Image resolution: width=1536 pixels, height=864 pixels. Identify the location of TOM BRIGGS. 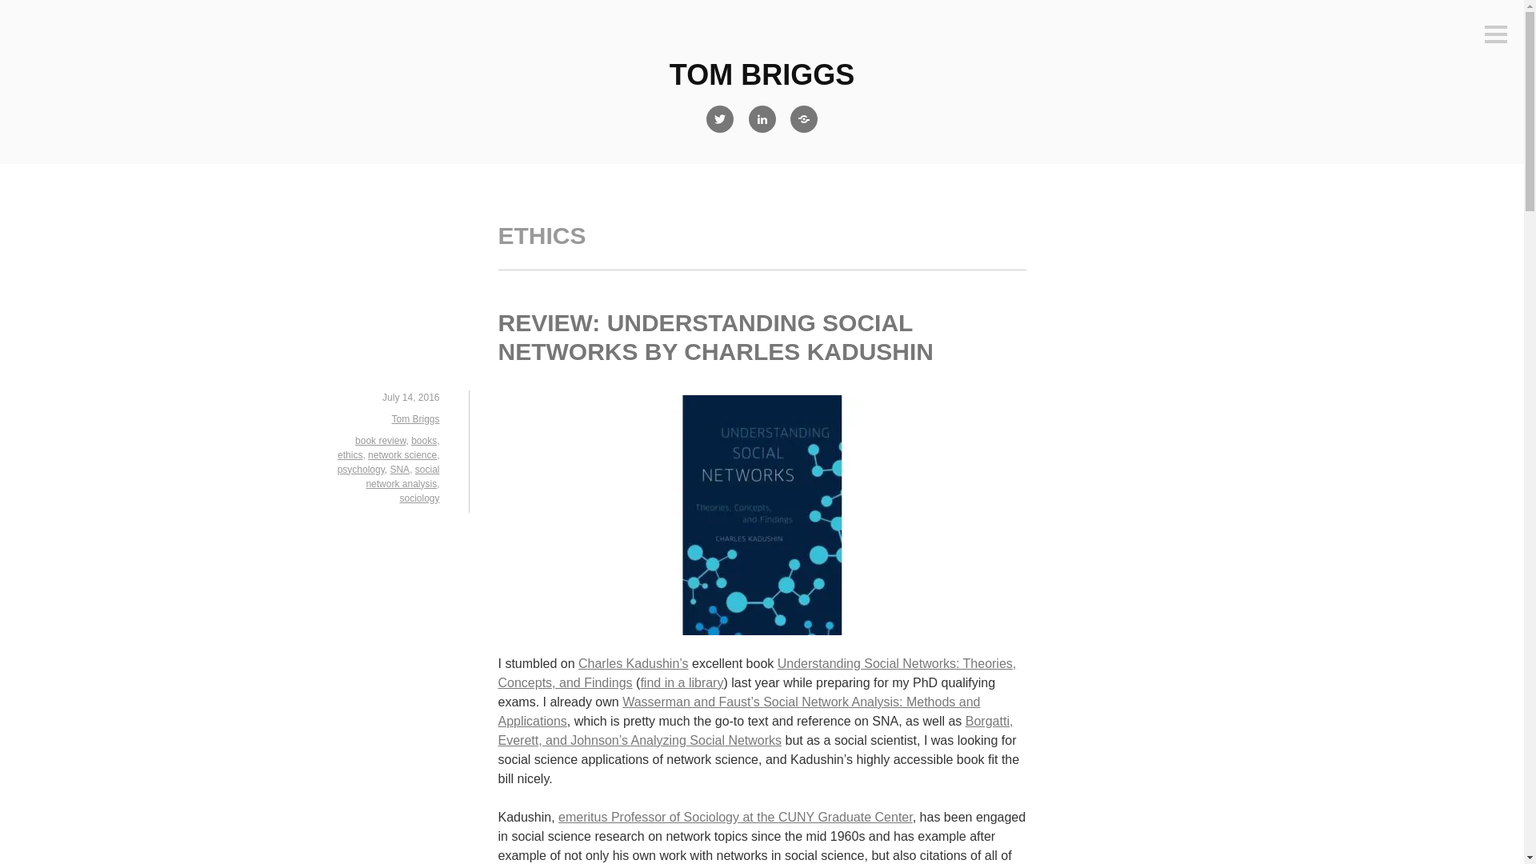
(762, 75).